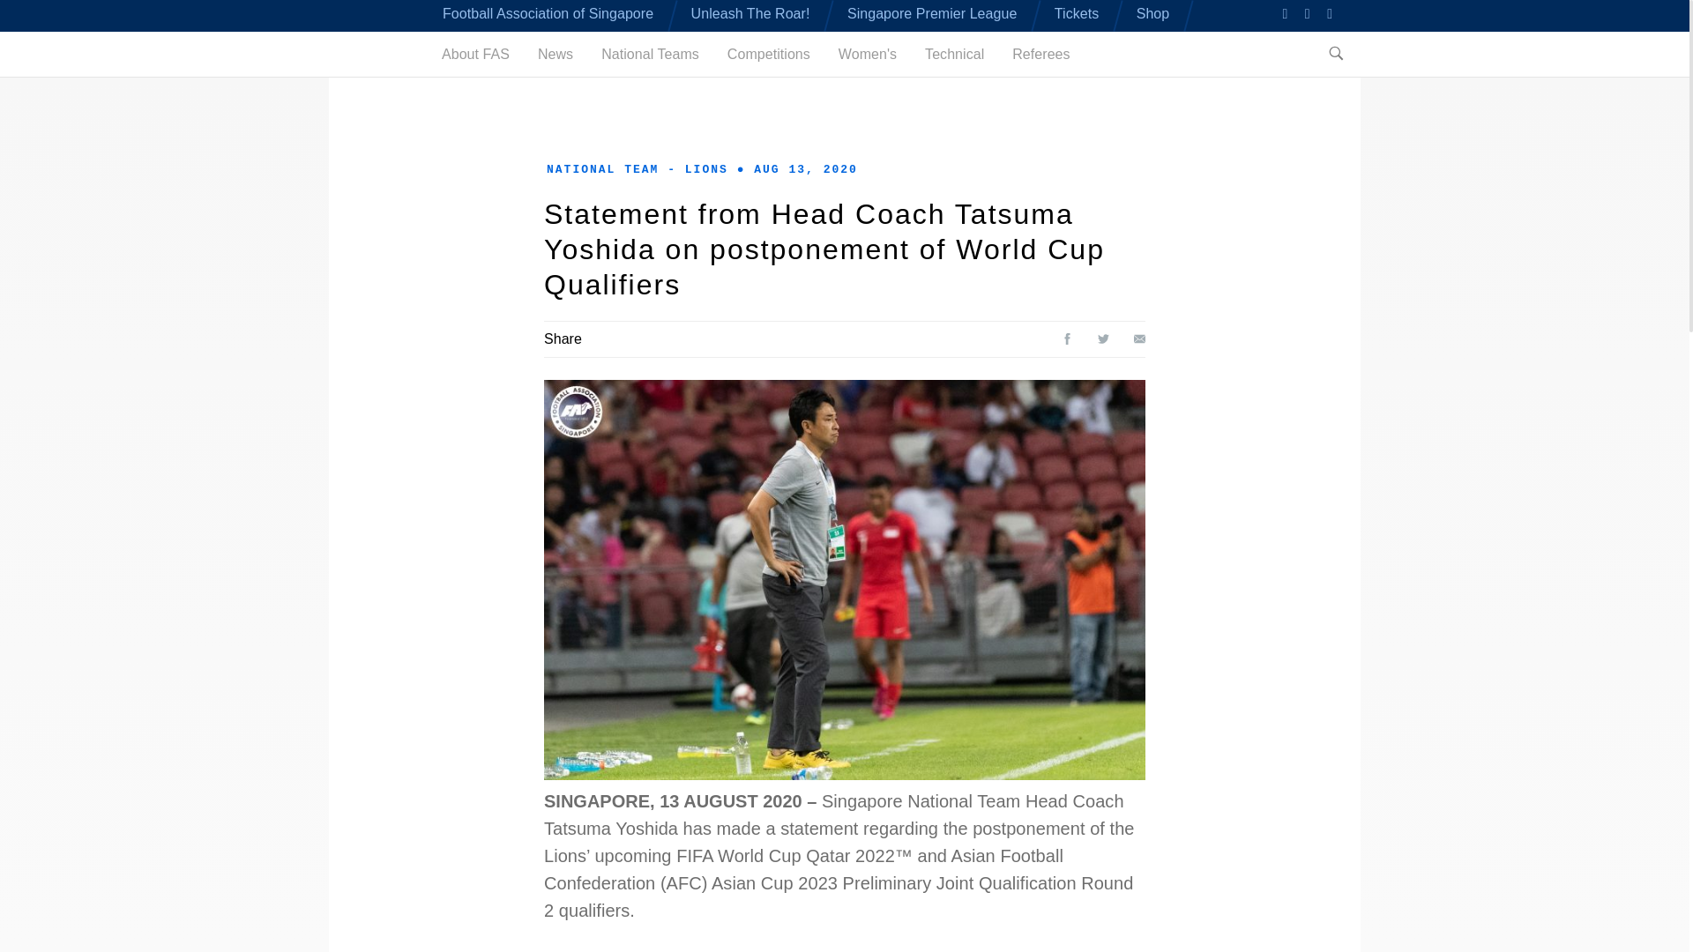 Image resolution: width=1693 pixels, height=952 pixels. Describe the element at coordinates (1152, 12) in the screenshot. I see `Shop` at that location.